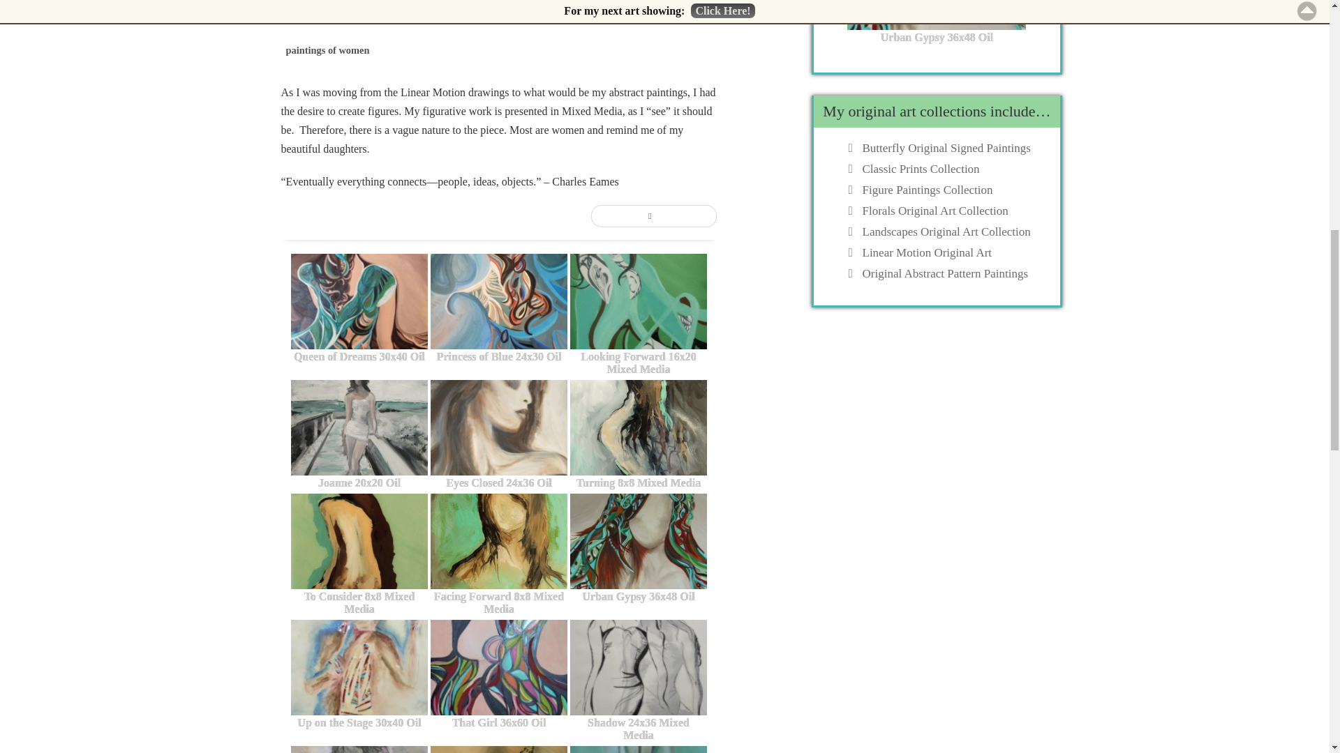 The width and height of the screenshot is (1340, 753). What do you see at coordinates (498, 750) in the screenshot?
I see `His Touch 30x40 Oil` at bounding box center [498, 750].